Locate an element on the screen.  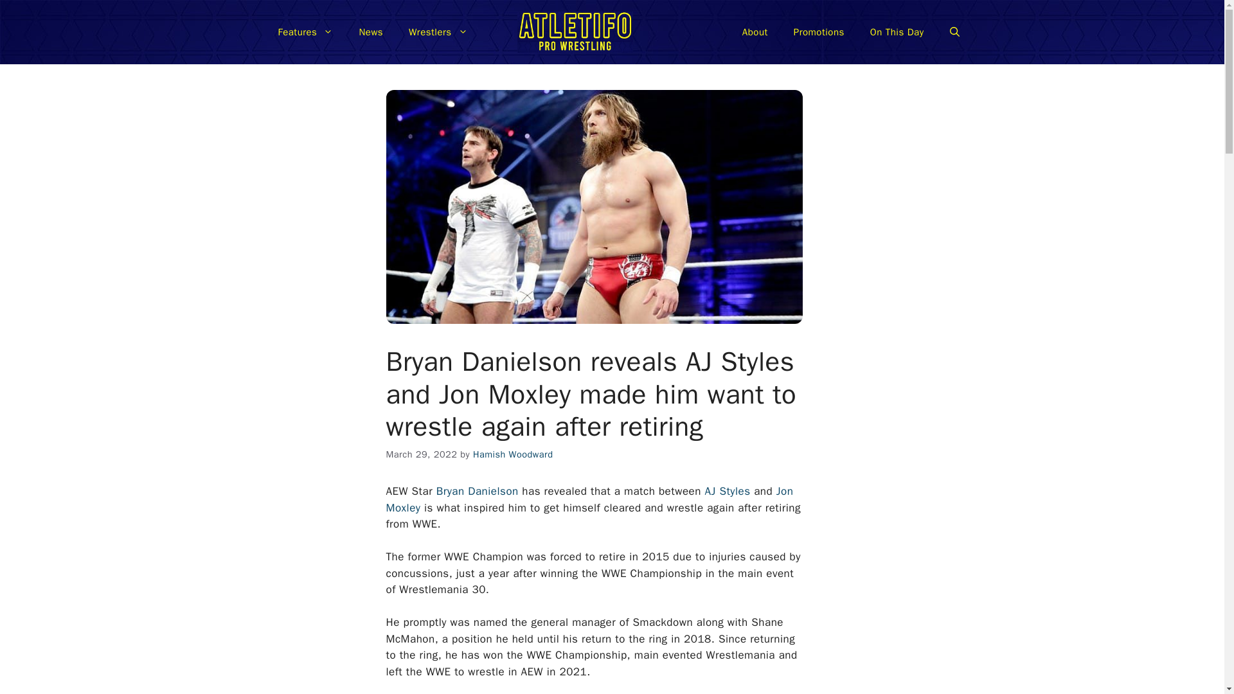
Bryan Danielson is located at coordinates (477, 491).